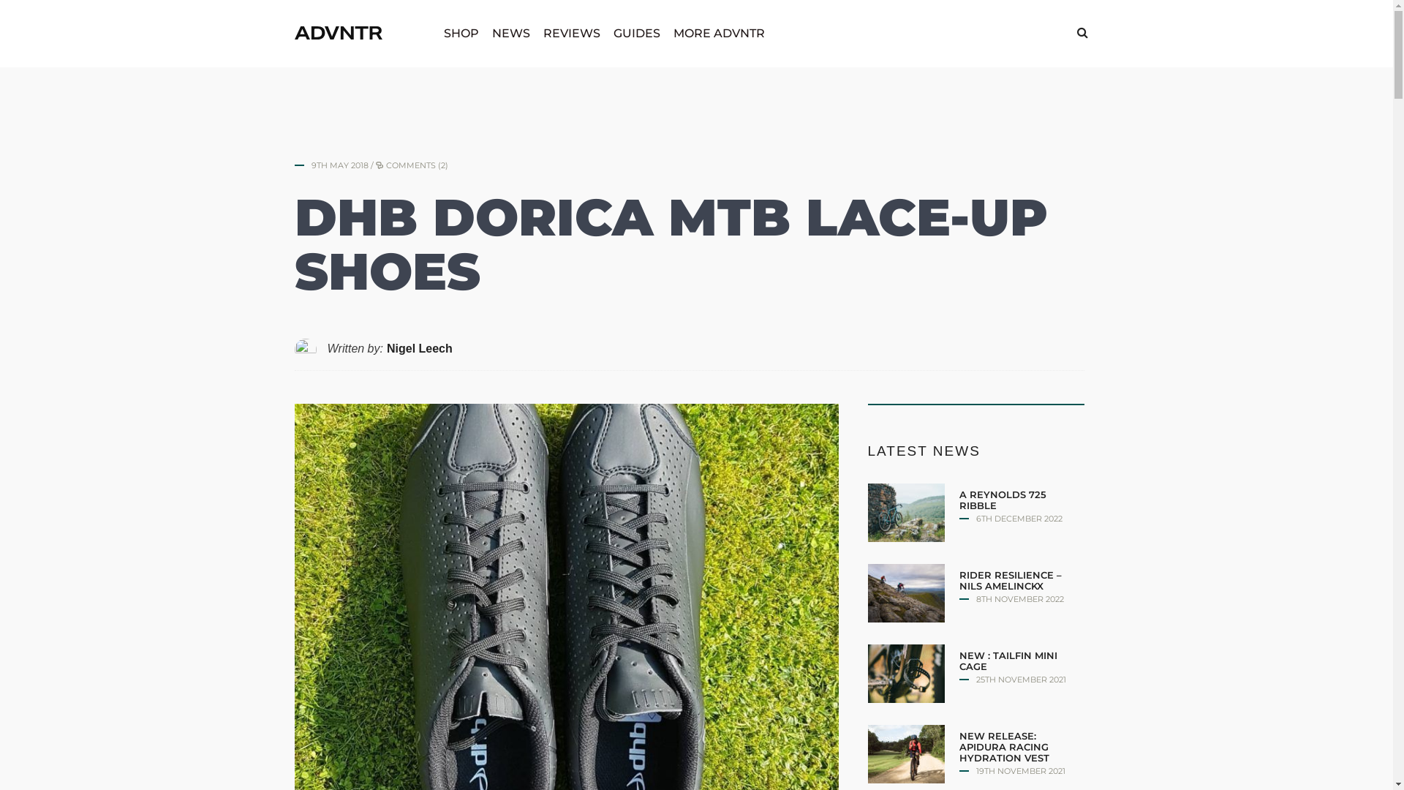  Describe the element at coordinates (1005, 747) in the screenshot. I see `NEW RELEASE: APIDURA RACING HYDRATION VEST` at that location.